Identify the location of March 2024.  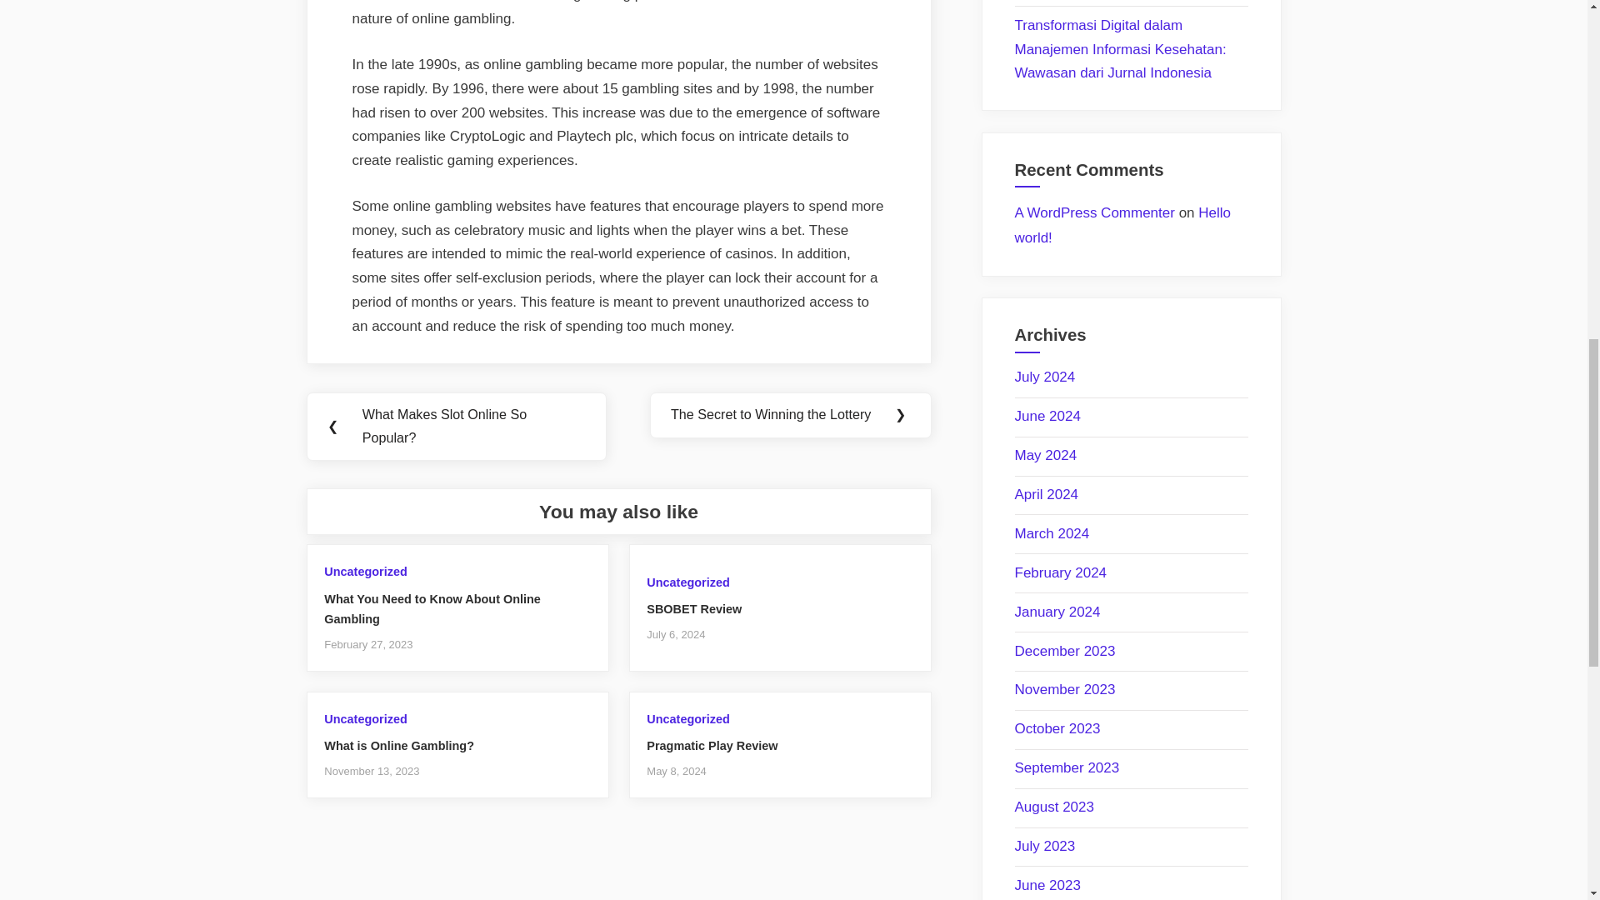
(1052, 533).